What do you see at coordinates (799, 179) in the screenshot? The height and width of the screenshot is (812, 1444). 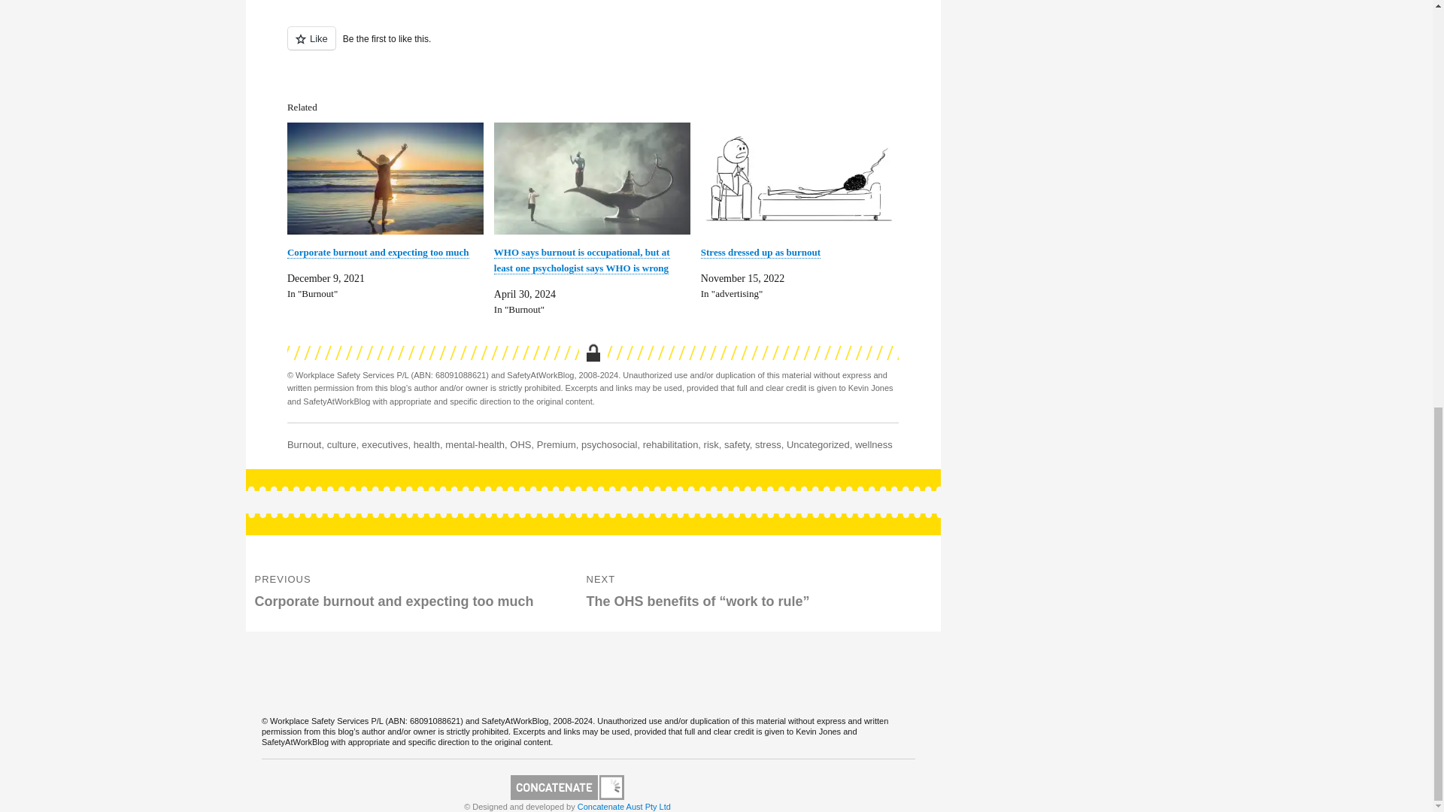 I see `Stress dressed up as burnout` at bounding box center [799, 179].